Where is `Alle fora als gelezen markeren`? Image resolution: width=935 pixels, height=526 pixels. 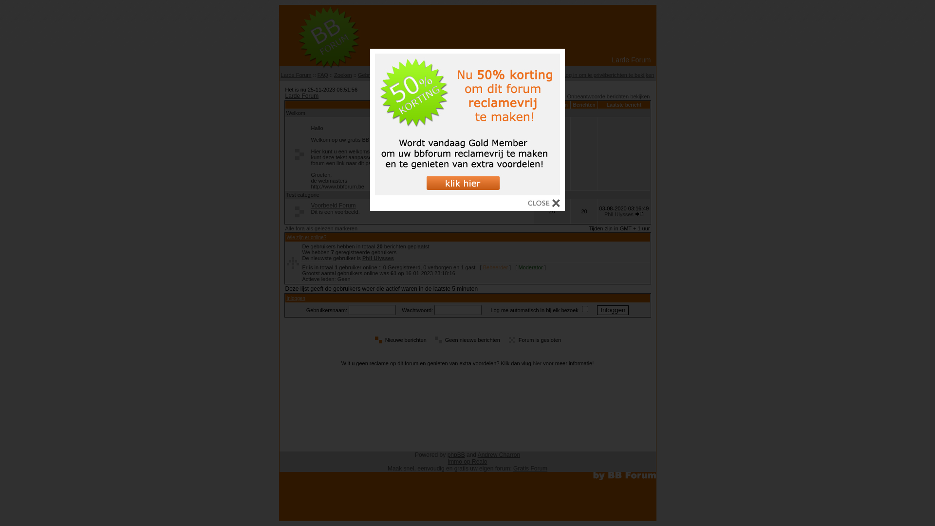 Alle fora als gelezen markeren is located at coordinates (321, 228).